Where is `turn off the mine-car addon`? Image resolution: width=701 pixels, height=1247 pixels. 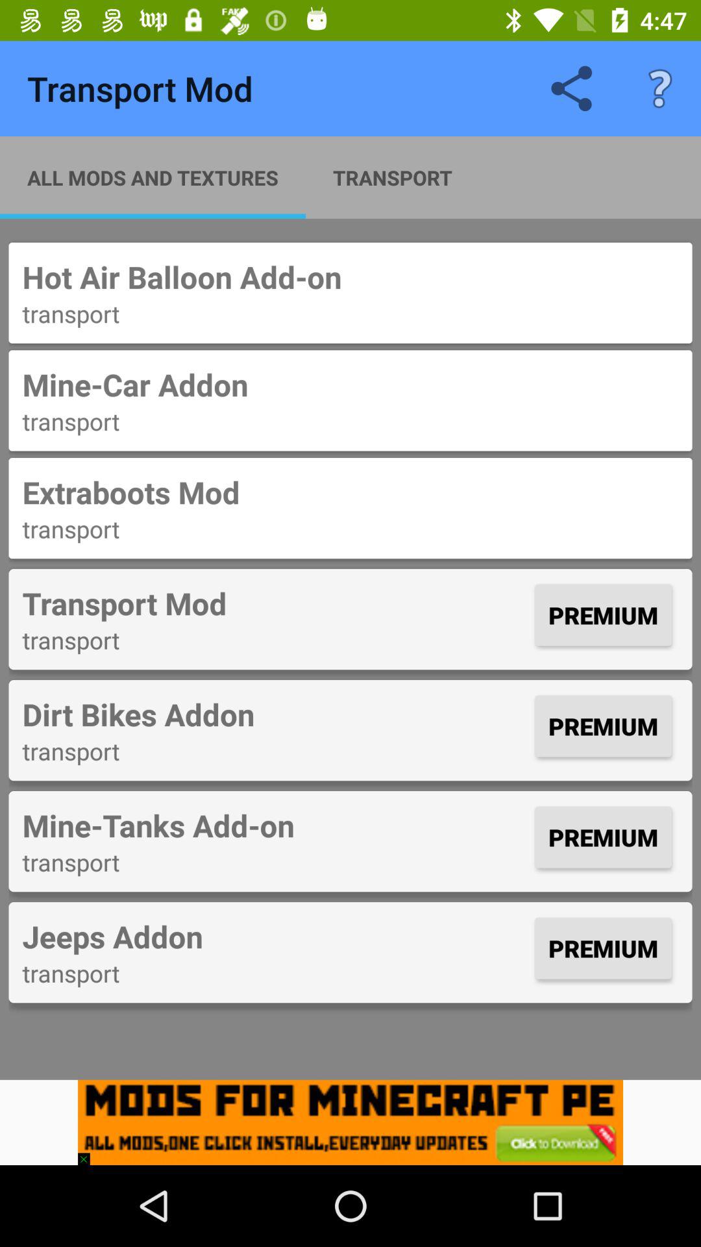 turn off the mine-car addon is located at coordinates (350, 384).